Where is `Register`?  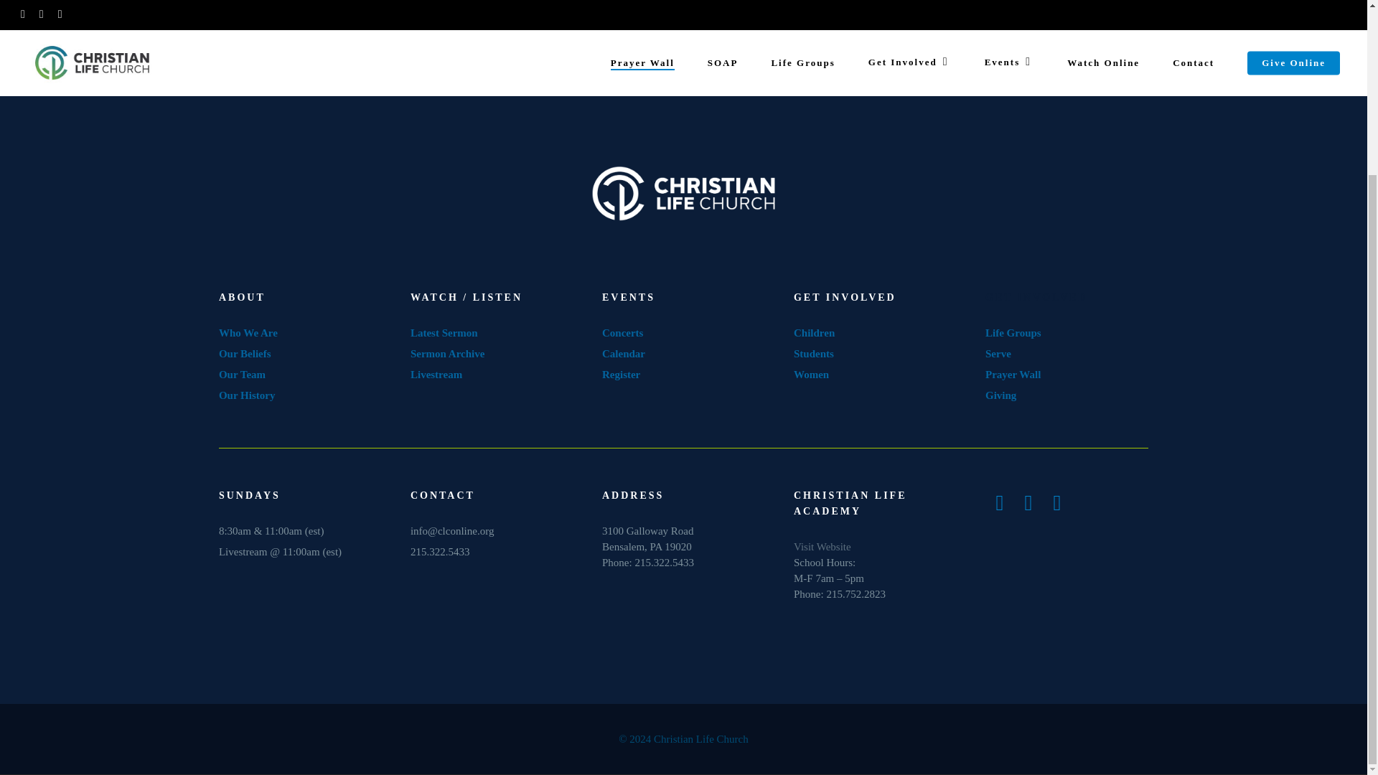 Register is located at coordinates (622, 375).